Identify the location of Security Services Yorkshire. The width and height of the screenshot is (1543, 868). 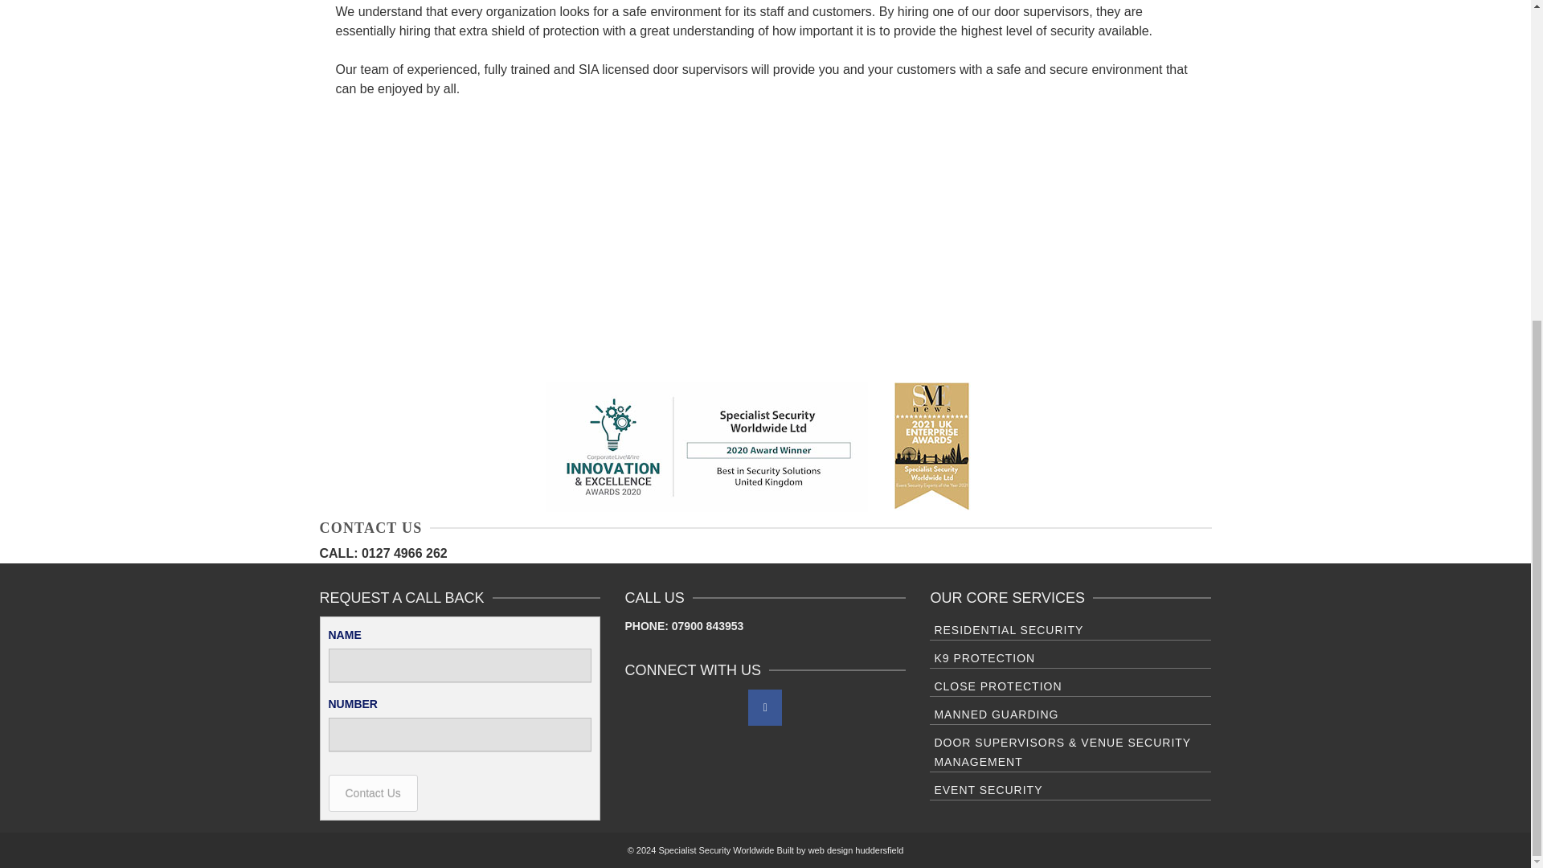
(765, 447).